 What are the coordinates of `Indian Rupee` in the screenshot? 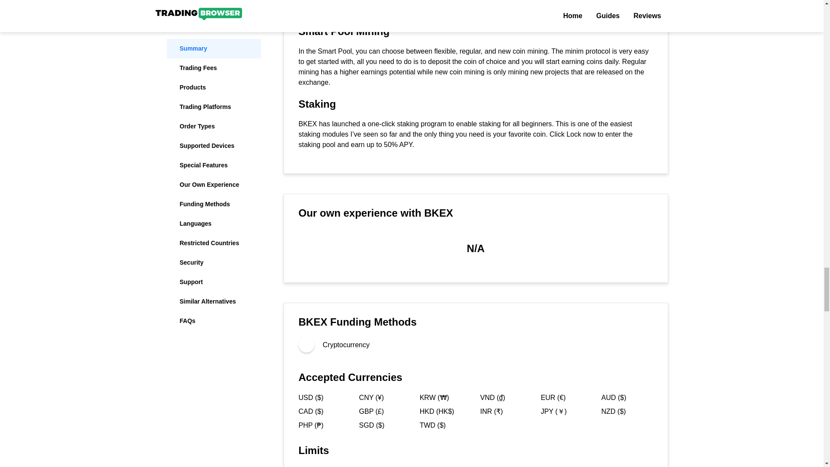 It's located at (505, 412).